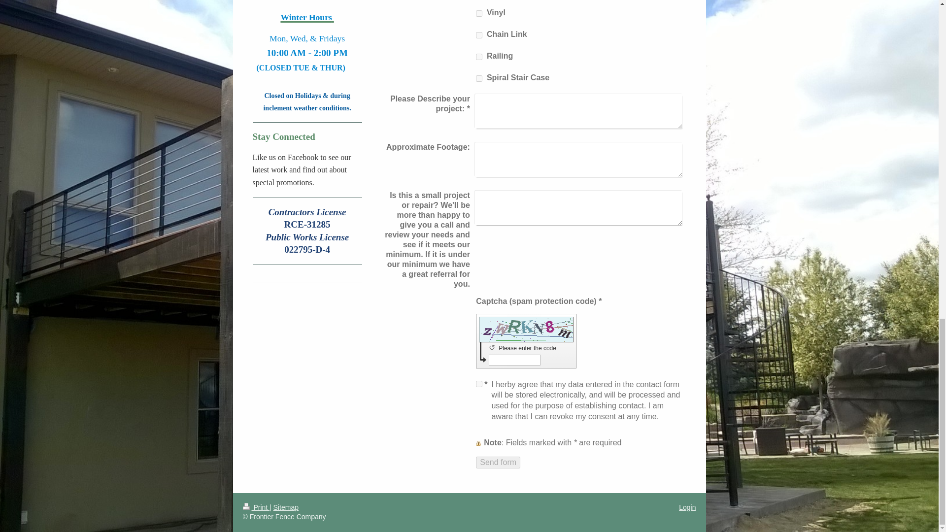 Image resolution: width=946 pixels, height=532 pixels. Describe the element at coordinates (479, 57) in the screenshot. I see `on` at that location.